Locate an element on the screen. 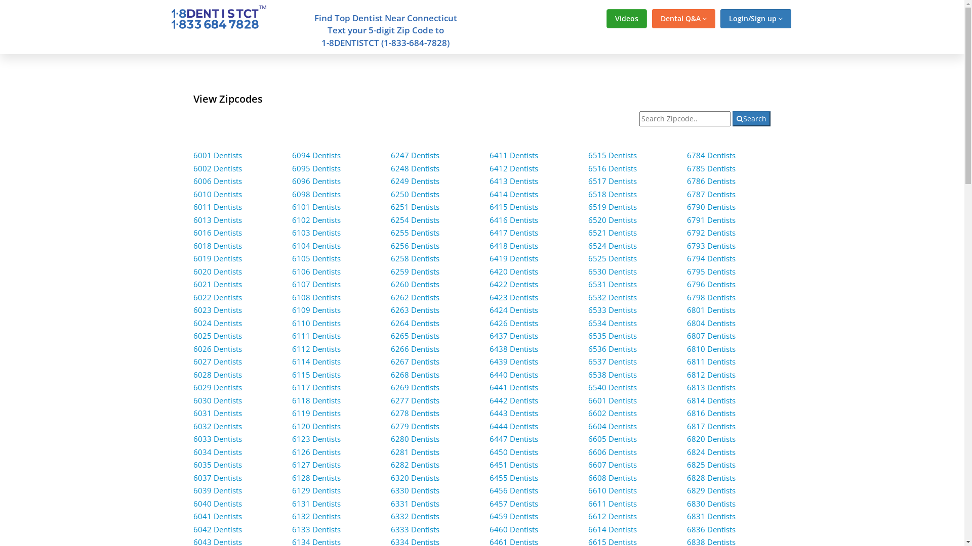  6447 Dentists is located at coordinates (514, 439).